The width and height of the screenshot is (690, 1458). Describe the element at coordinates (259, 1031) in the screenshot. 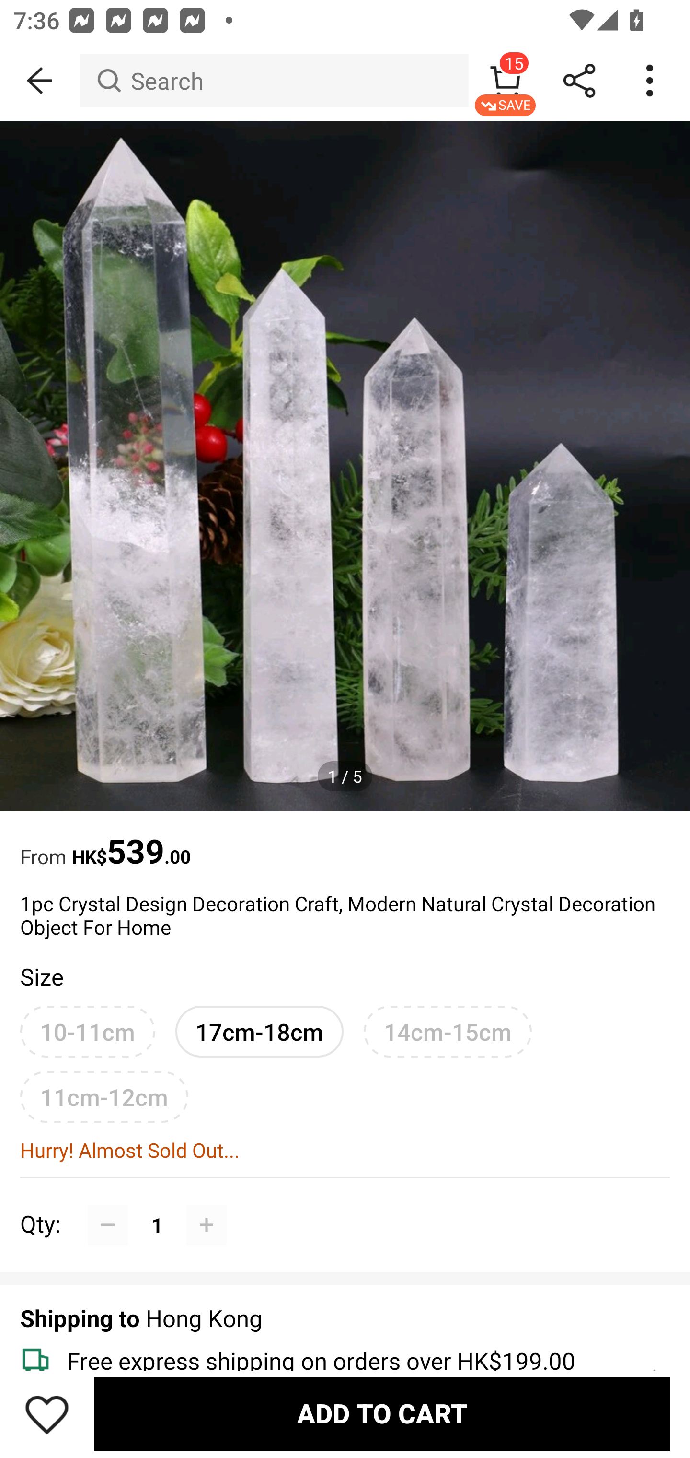

I see `17cm-18cm 17cm-18cmunselected option` at that location.